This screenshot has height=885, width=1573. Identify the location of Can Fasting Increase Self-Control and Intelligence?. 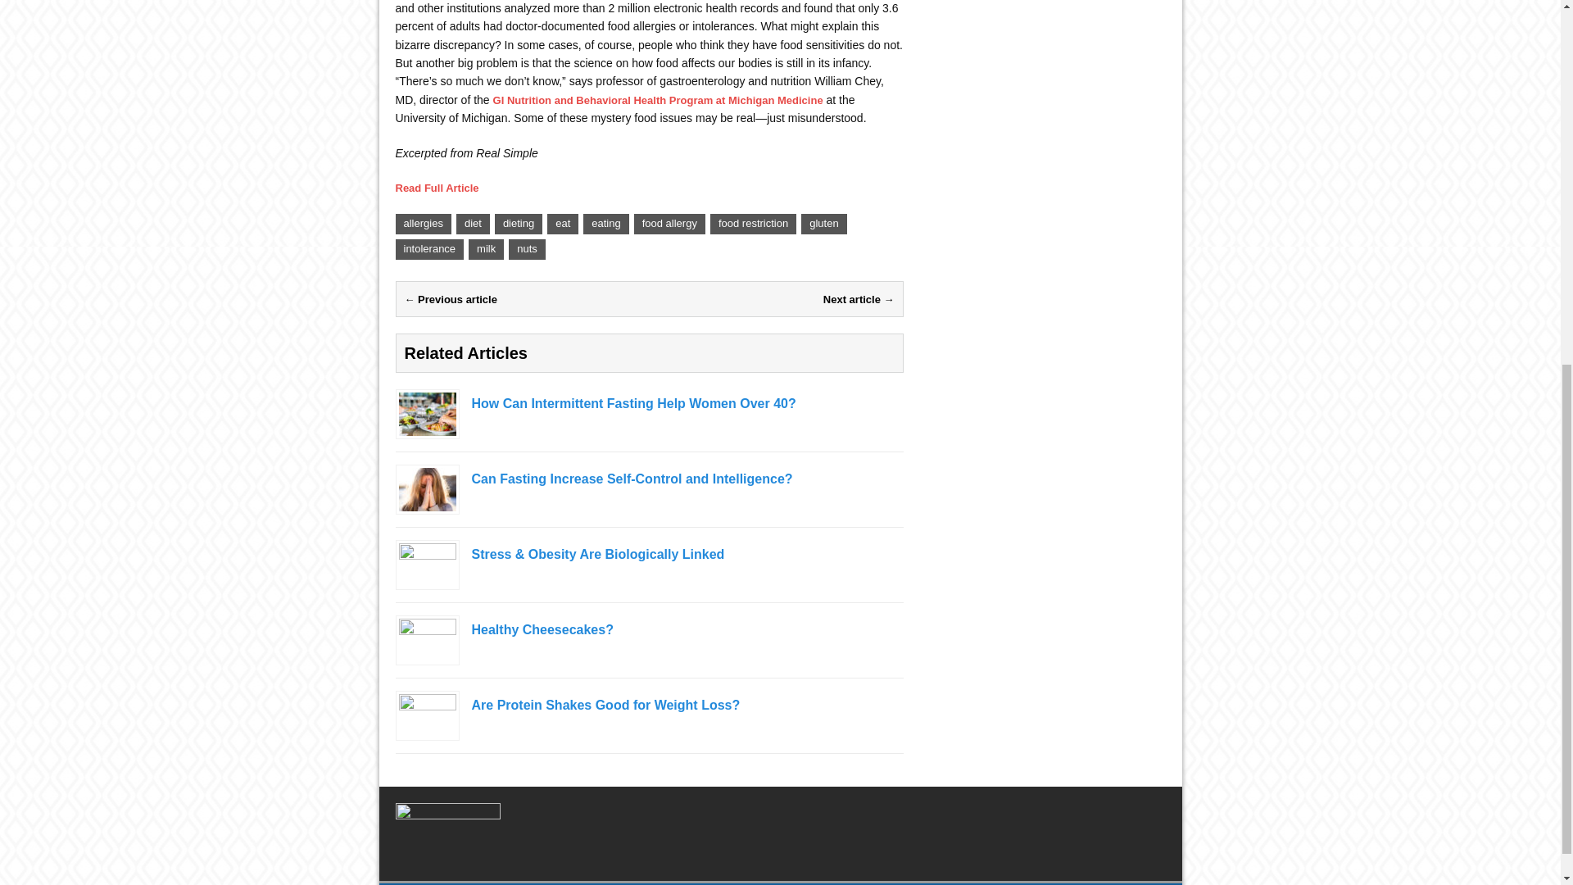
(649, 479).